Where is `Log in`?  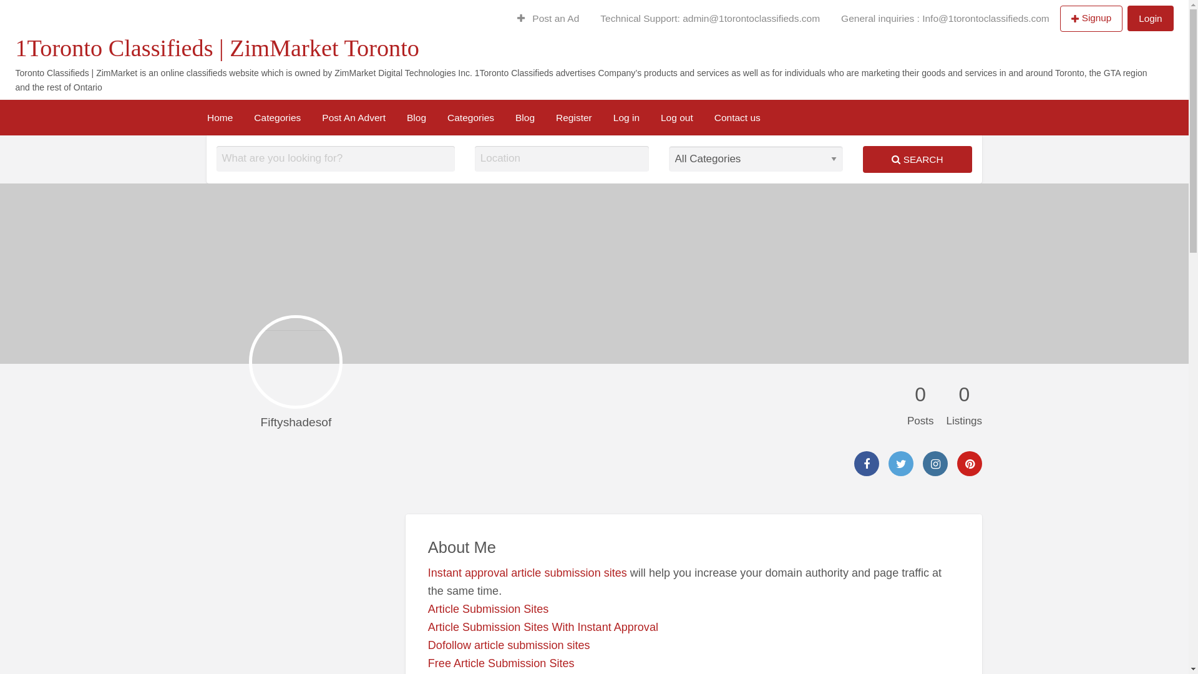
Log in is located at coordinates (626, 117).